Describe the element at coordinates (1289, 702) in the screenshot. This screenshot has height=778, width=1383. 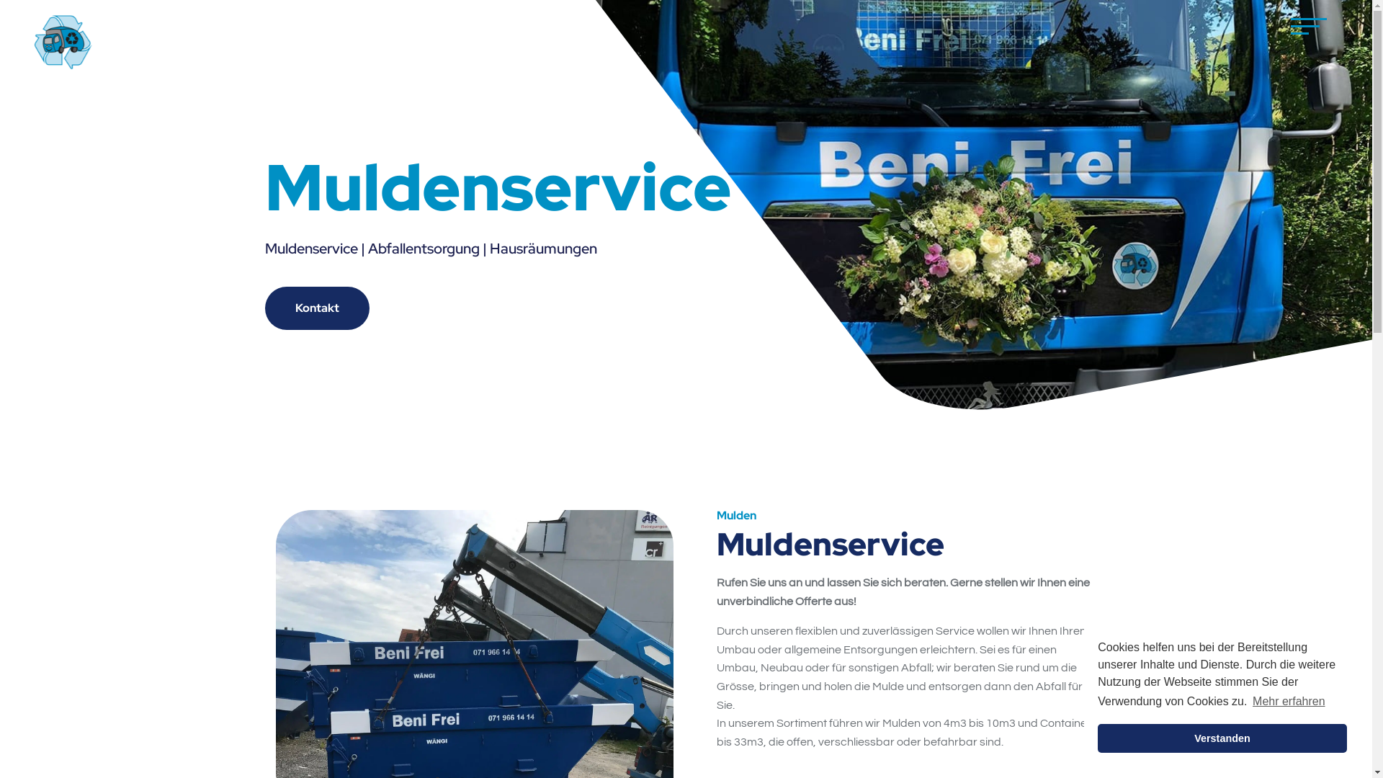
I see `Mehr erfahren` at that location.